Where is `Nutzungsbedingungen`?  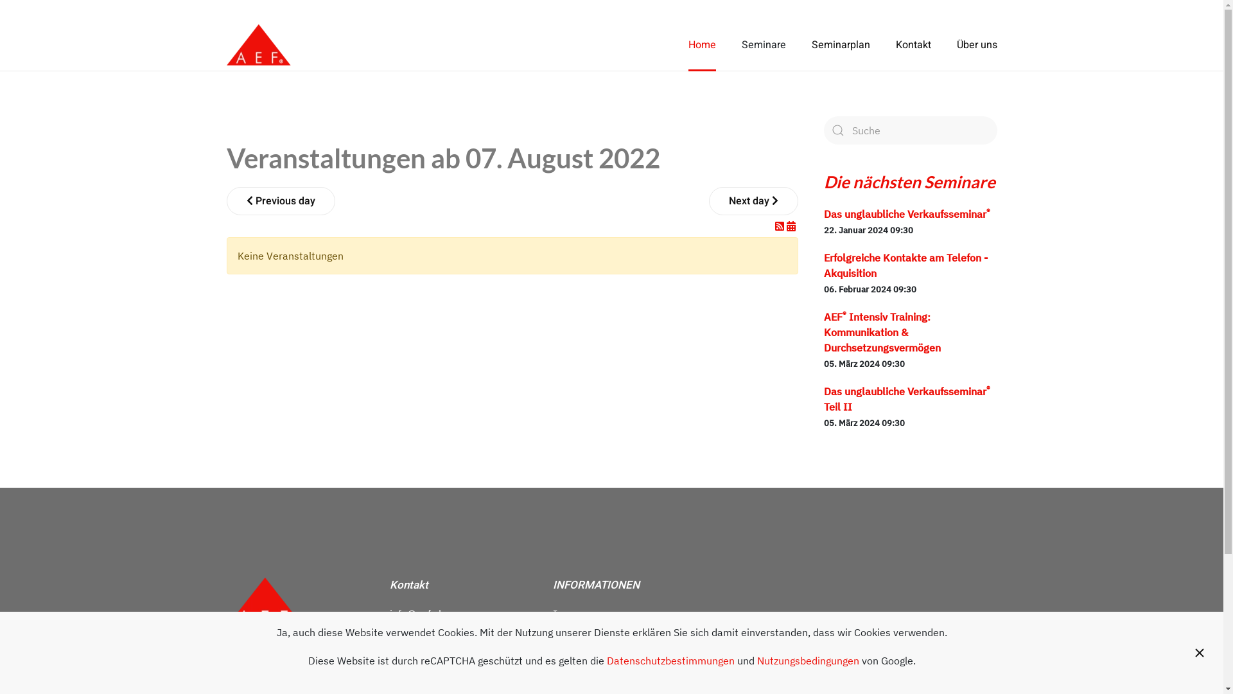 Nutzungsbedingungen is located at coordinates (808, 661).